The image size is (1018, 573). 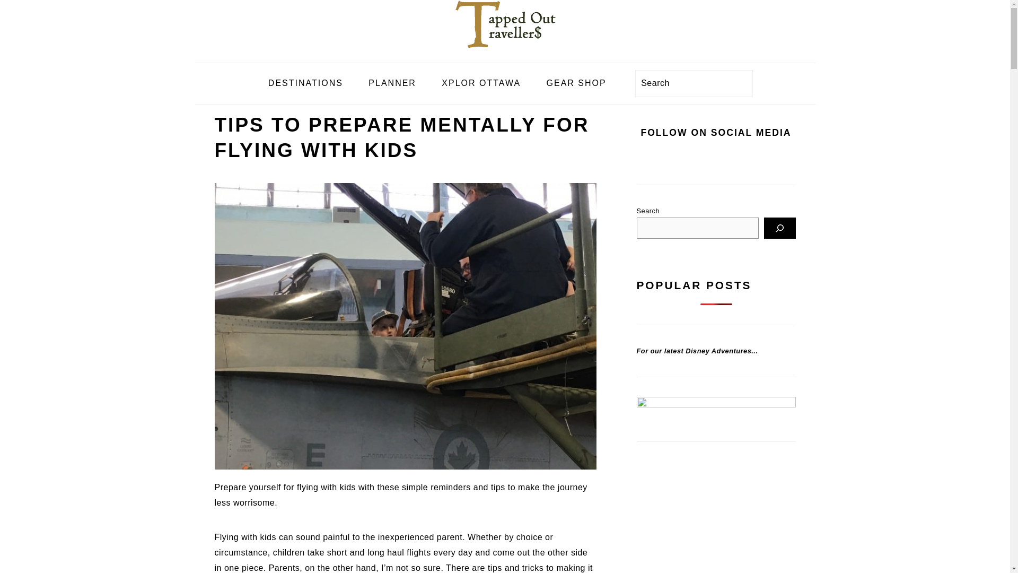 I want to click on DESTINATIONS, so click(x=305, y=84).